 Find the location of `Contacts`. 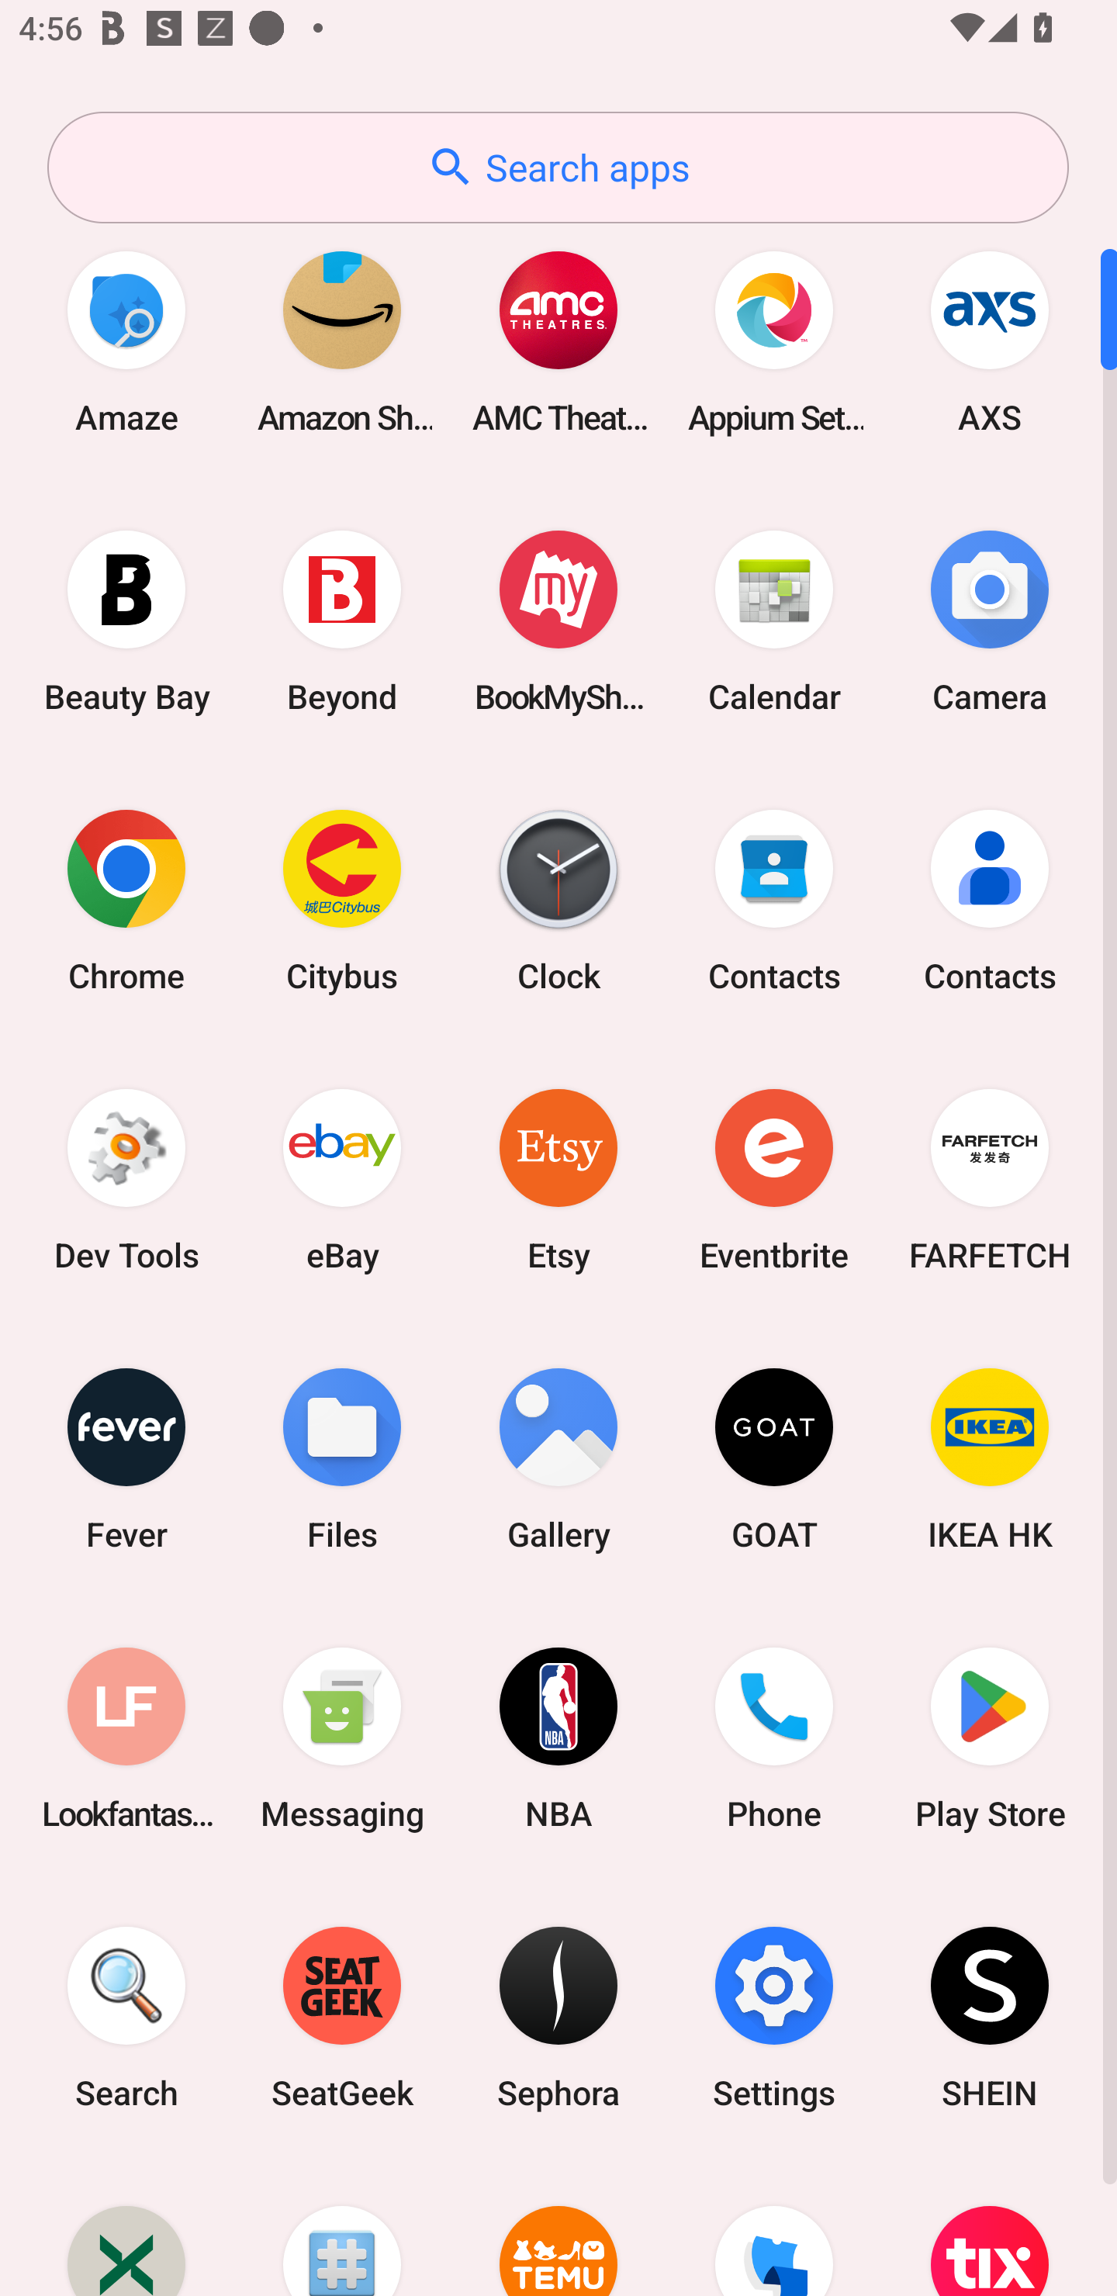

Contacts is located at coordinates (990, 900).